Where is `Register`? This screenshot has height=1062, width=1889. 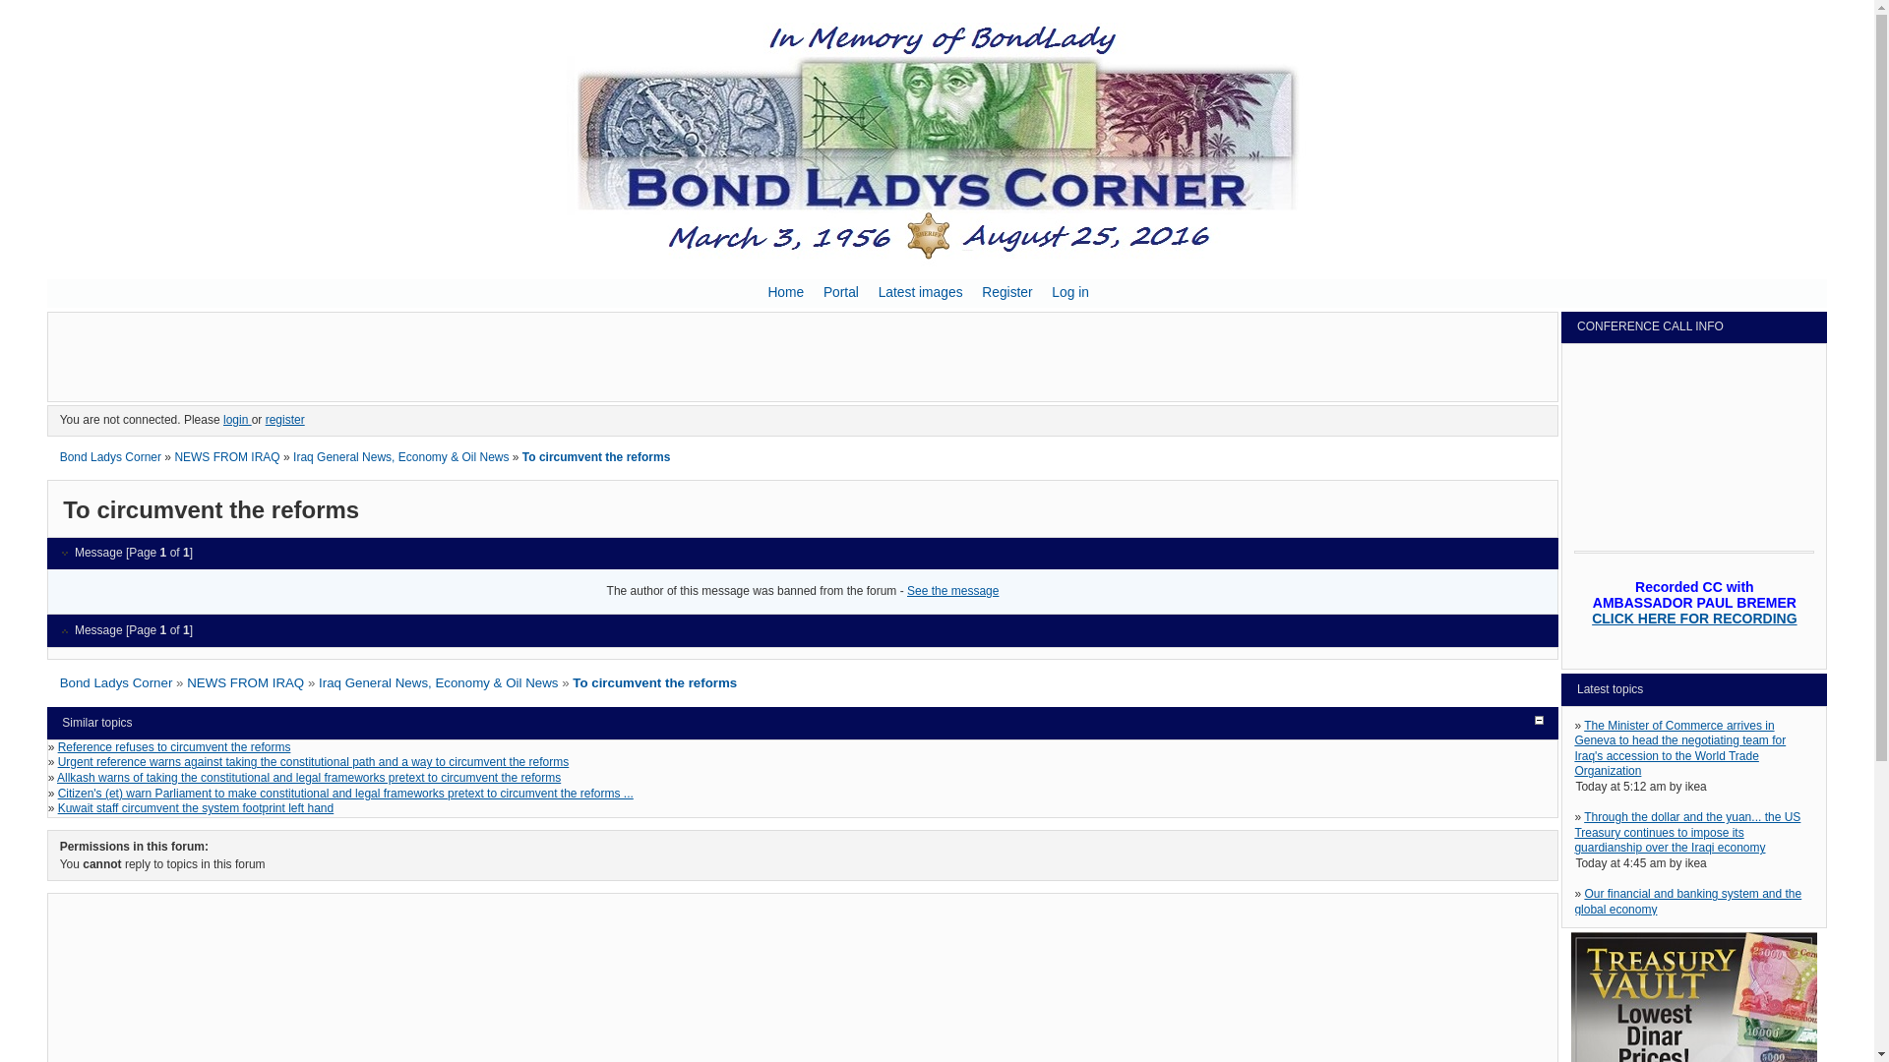
Register is located at coordinates (1005, 292).